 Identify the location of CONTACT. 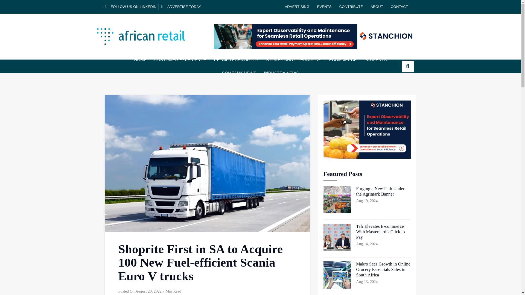
(399, 7).